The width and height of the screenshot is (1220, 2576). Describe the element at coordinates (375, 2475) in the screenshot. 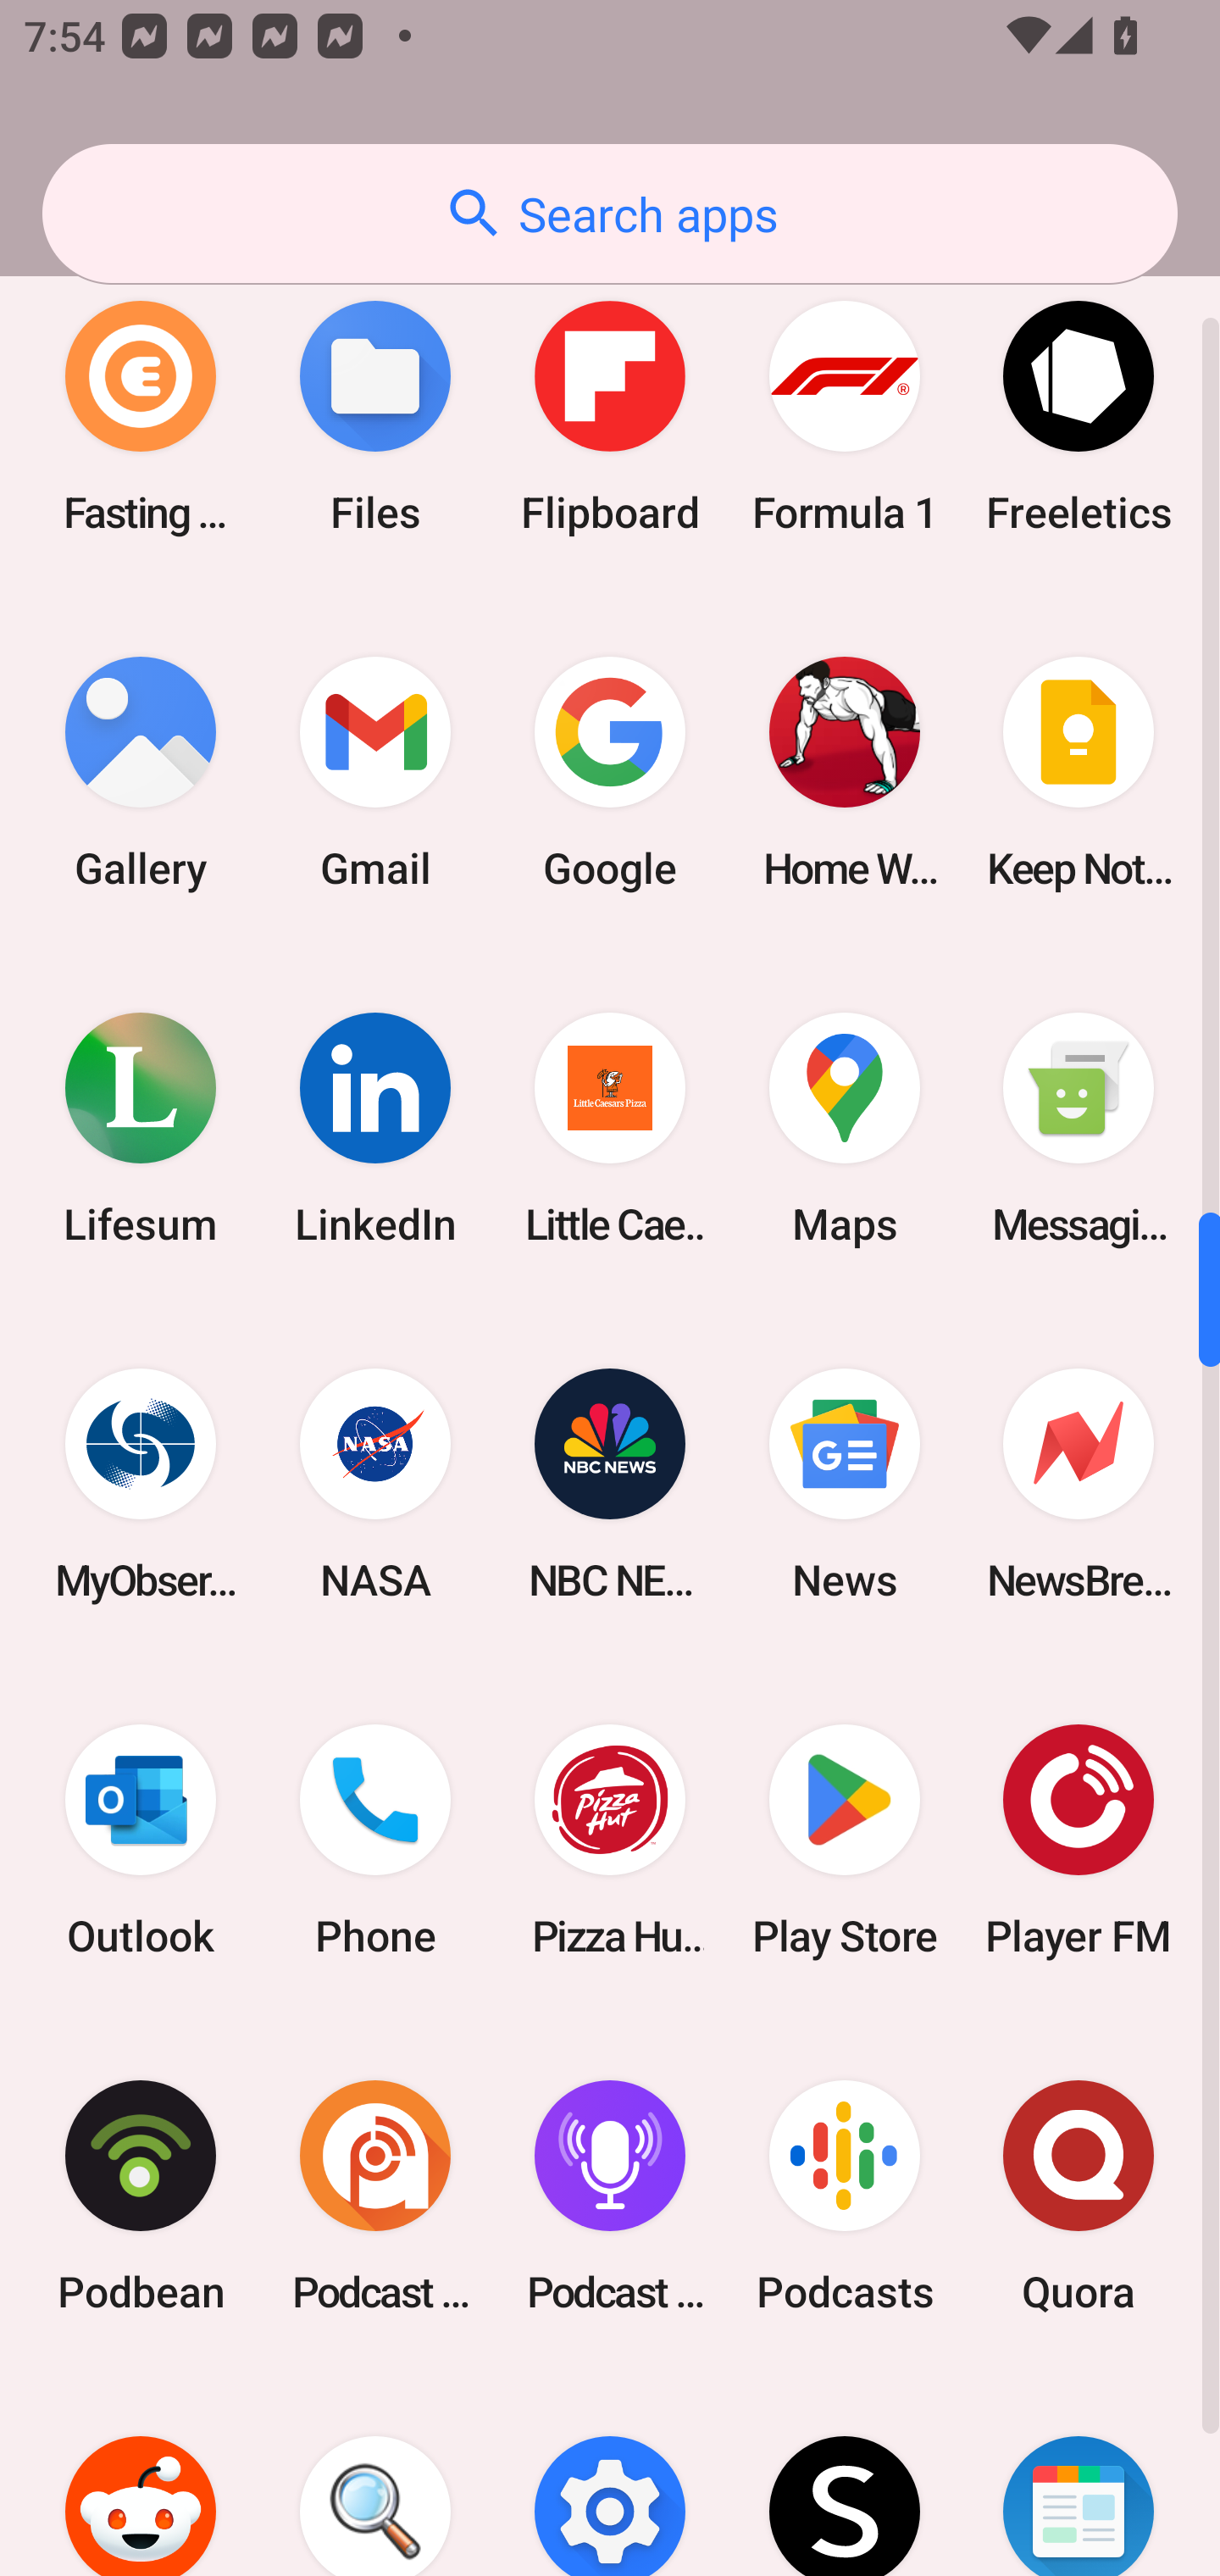

I see `Search` at that location.